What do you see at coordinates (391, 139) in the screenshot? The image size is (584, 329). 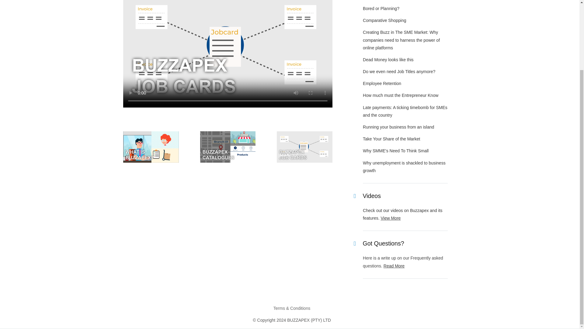 I see `Take Your Share of the Market` at bounding box center [391, 139].